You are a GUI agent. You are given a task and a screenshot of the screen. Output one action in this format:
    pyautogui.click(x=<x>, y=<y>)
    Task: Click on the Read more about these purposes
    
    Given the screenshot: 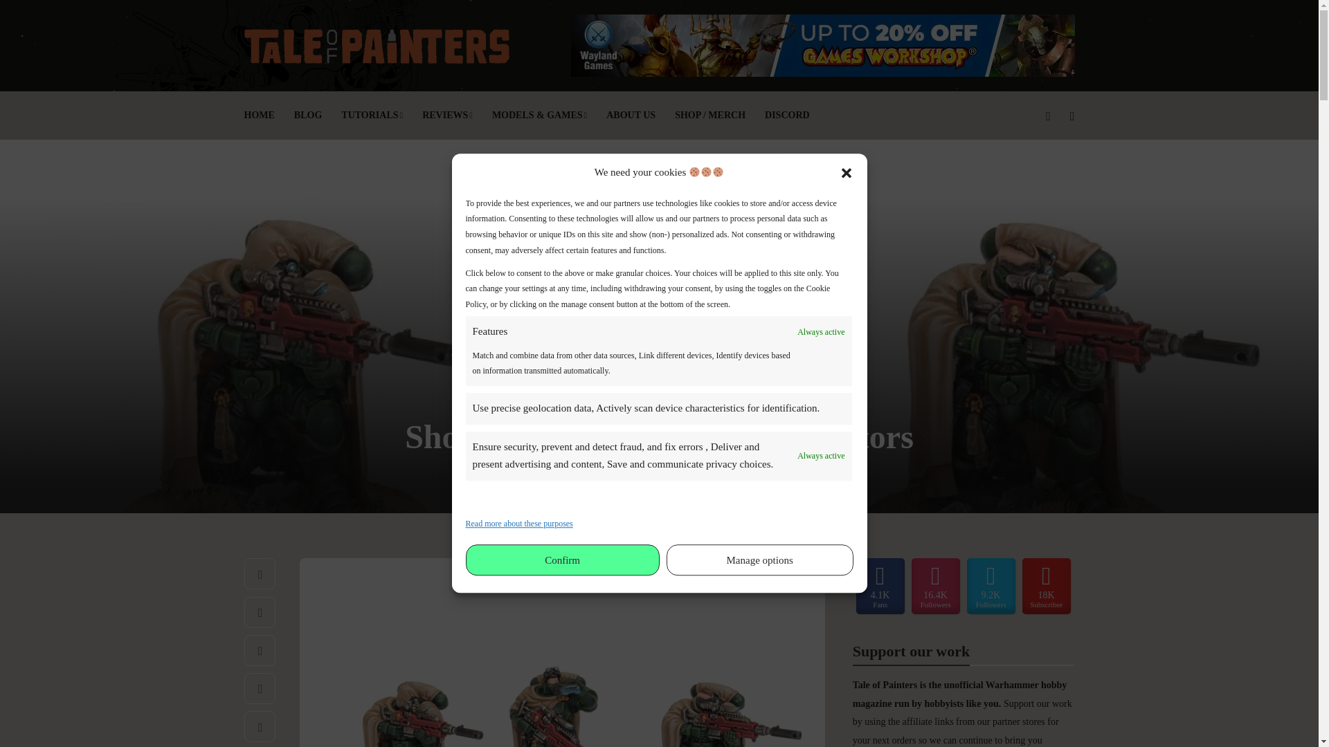 What is the action you would take?
    pyautogui.click(x=519, y=523)
    